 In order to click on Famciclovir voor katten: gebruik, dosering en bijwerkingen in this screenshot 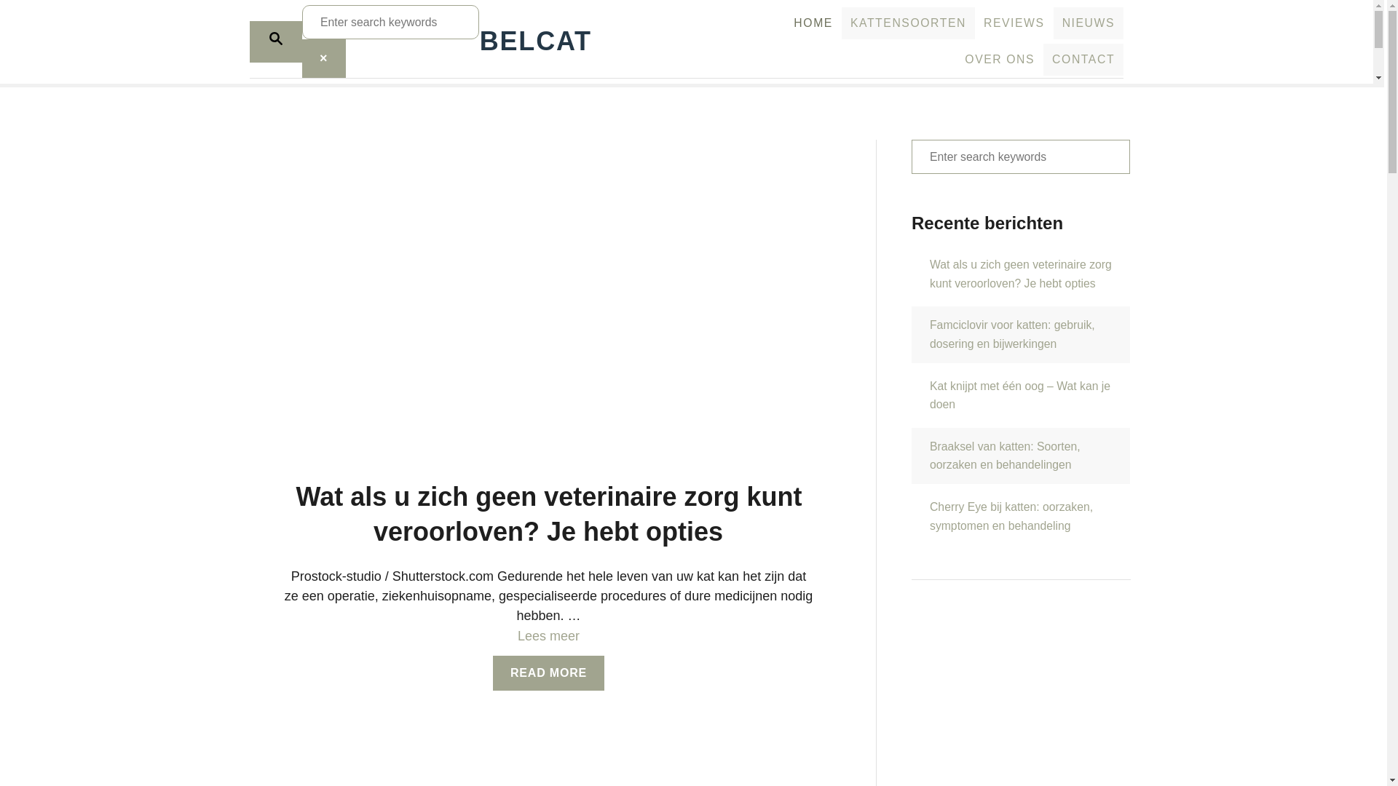, I will do `click(1021, 335)`.